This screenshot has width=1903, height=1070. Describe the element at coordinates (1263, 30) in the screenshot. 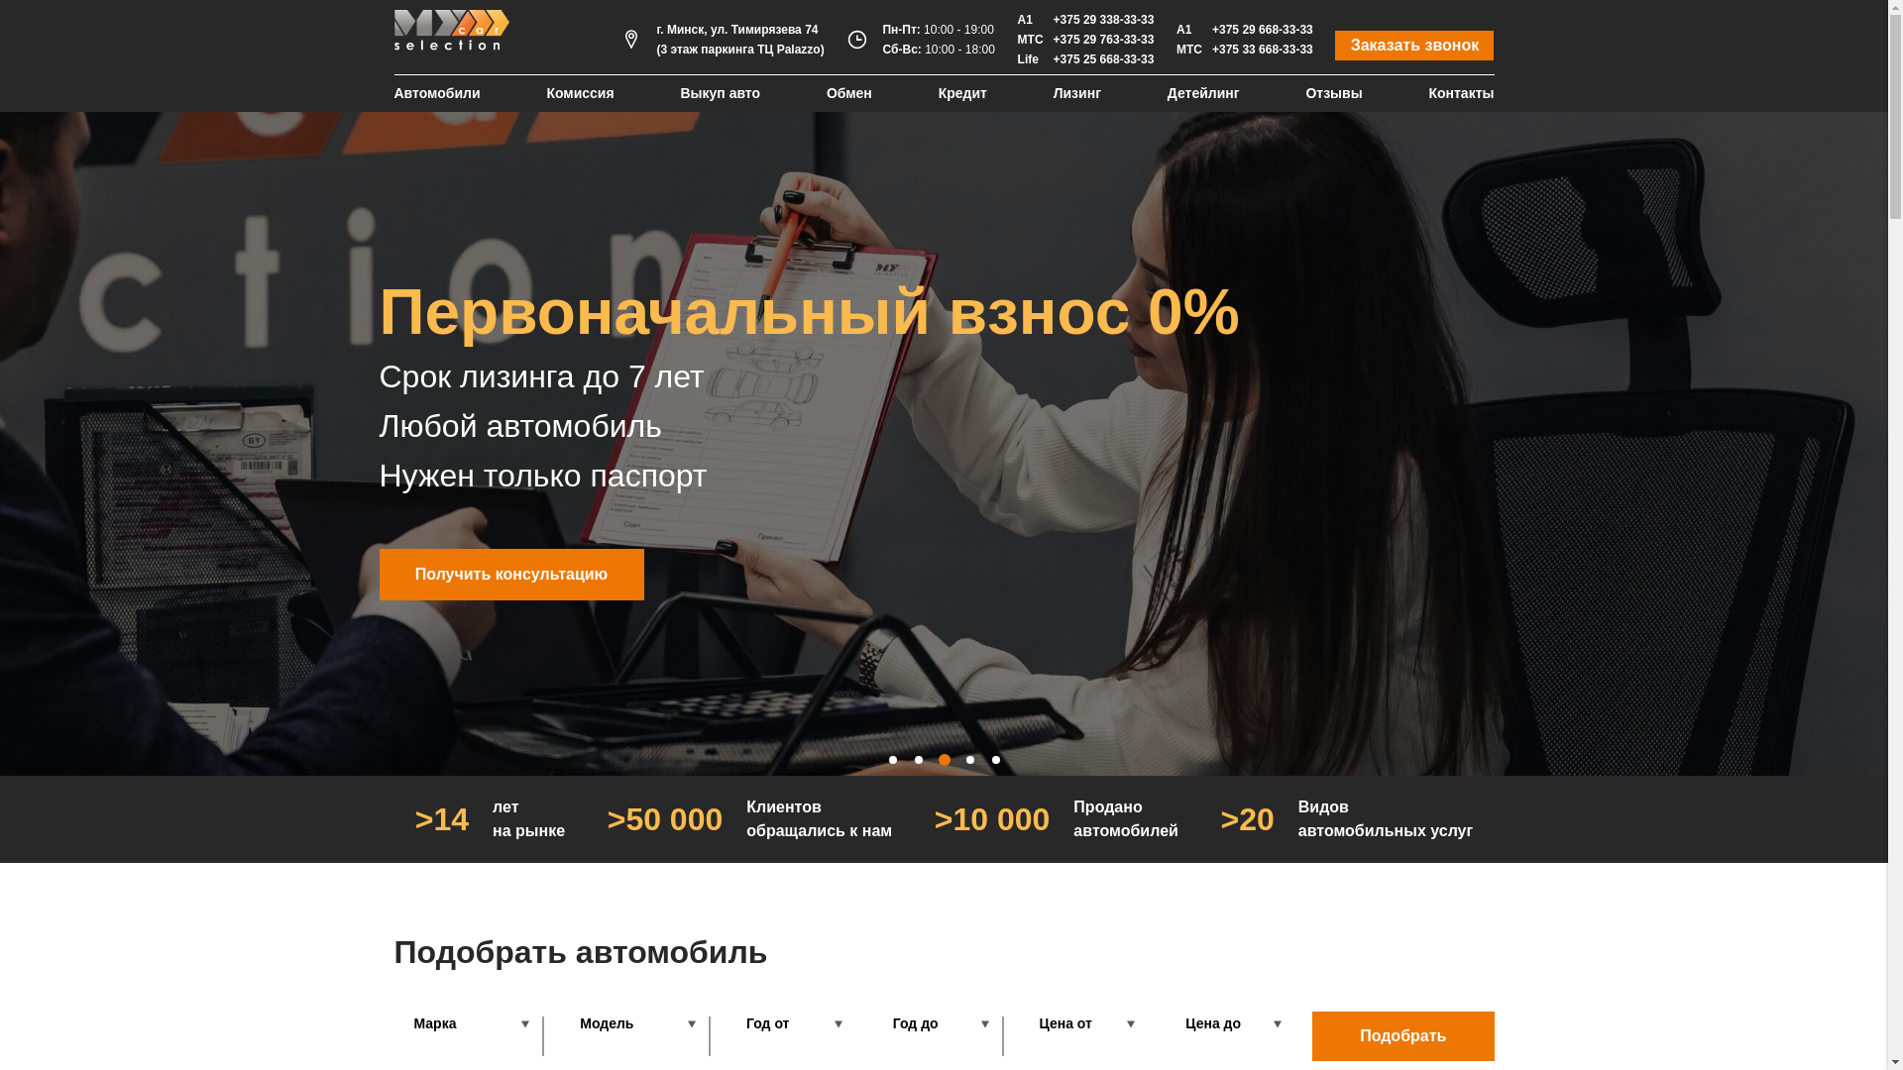

I see `+375 29 668-33-33` at that location.